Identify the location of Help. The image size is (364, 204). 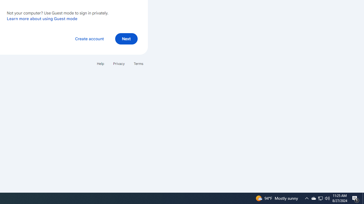
(100, 63).